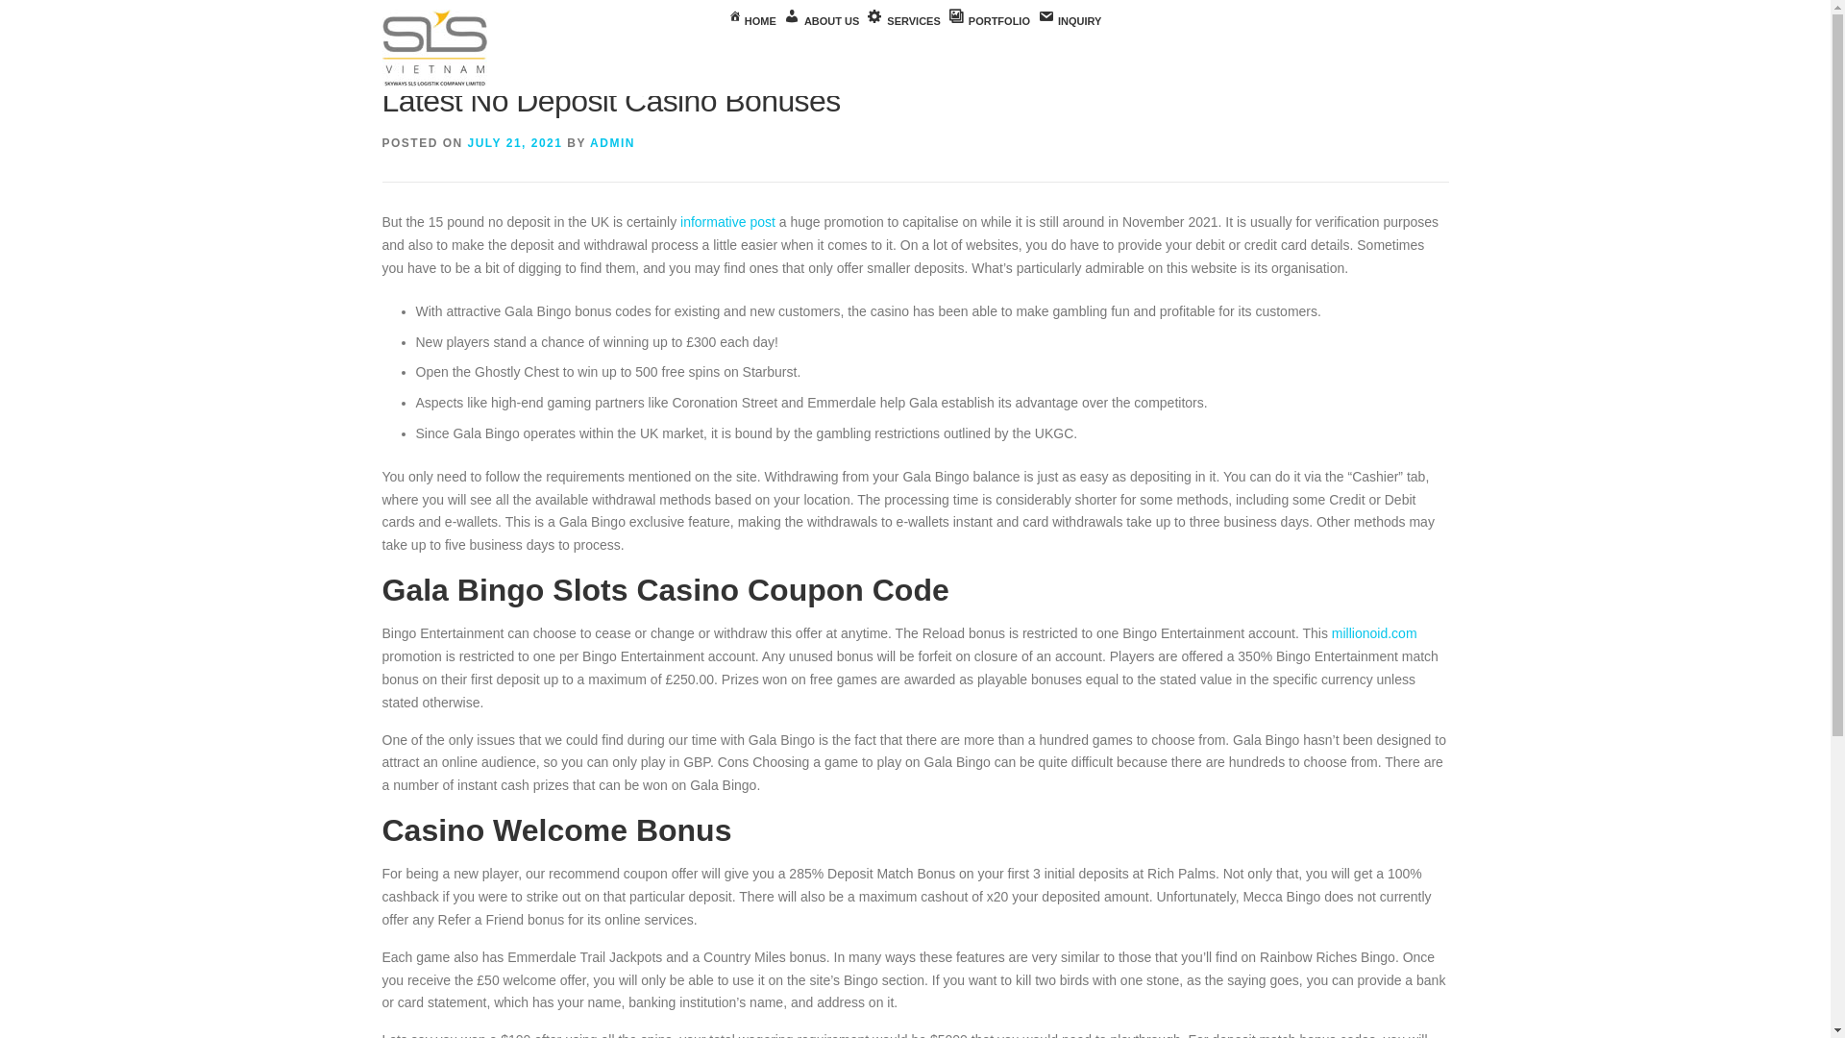  Describe the element at coordinates (1374, 633) in the screenshot. I see `millionoid.com` at that location.